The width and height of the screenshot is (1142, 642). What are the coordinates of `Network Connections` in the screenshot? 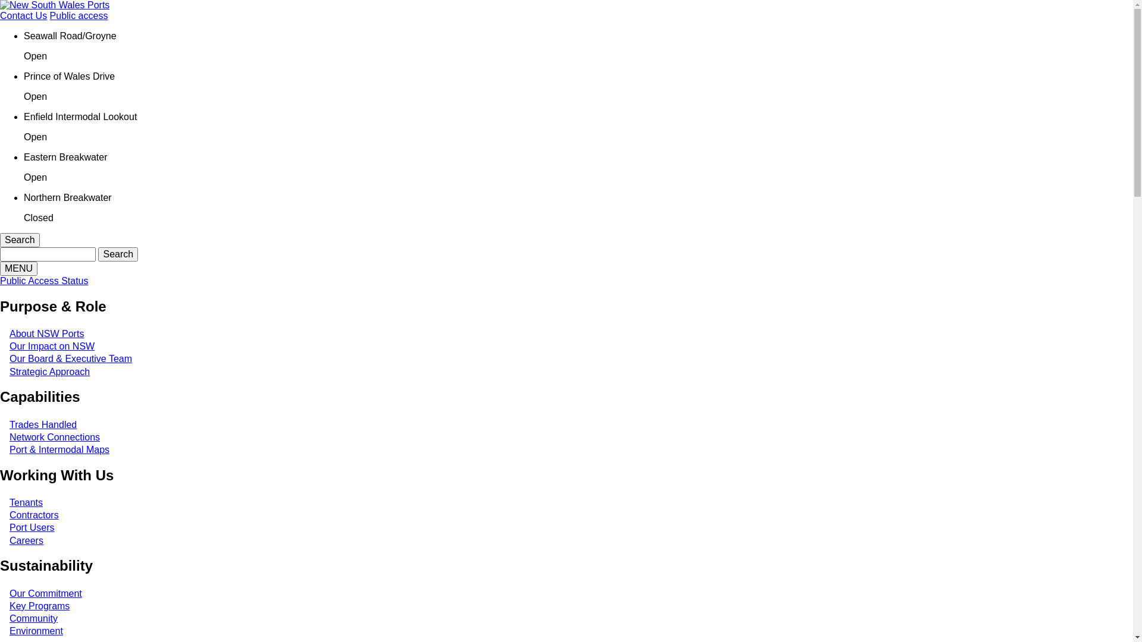 It's located at (55, 438).